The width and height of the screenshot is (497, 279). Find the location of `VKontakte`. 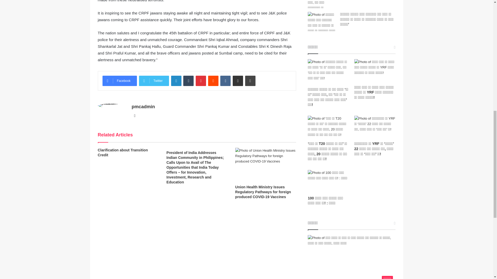

VKontakte is located at coordinates (225, 81).